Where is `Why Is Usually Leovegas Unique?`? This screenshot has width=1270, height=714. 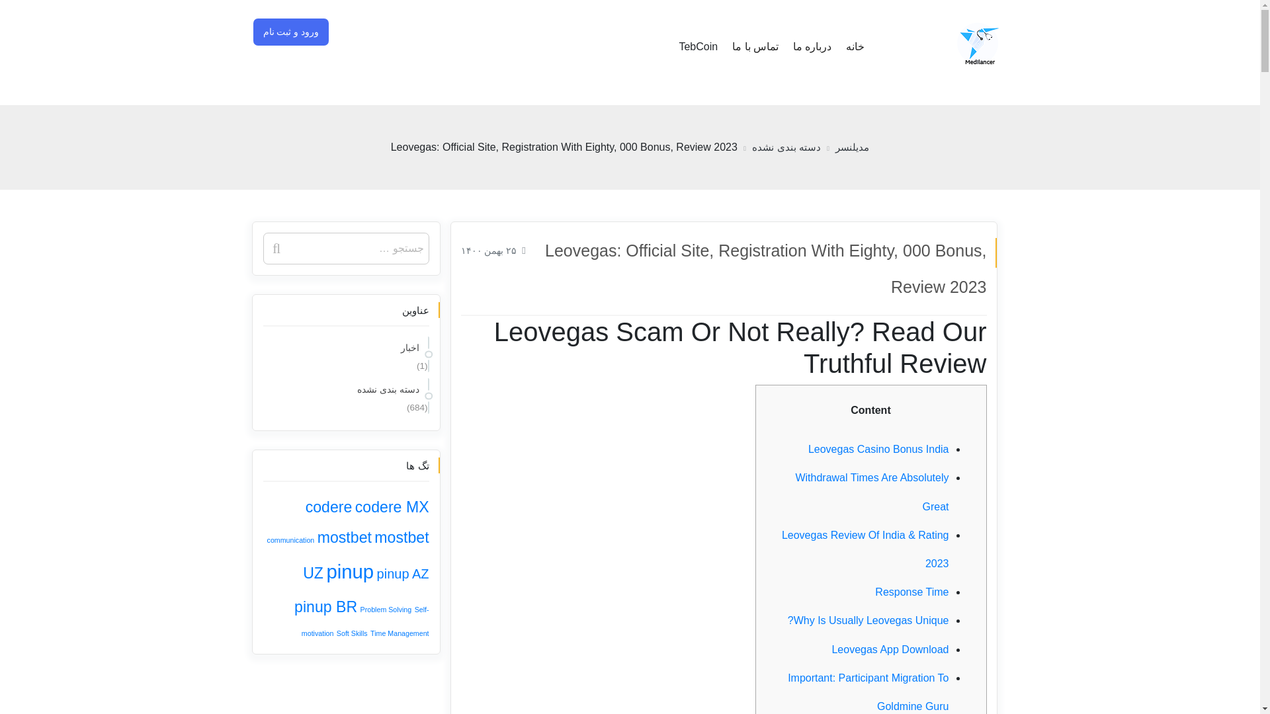
Why Is Usually Leovegas Unique? is located at coordinates (868, 620).